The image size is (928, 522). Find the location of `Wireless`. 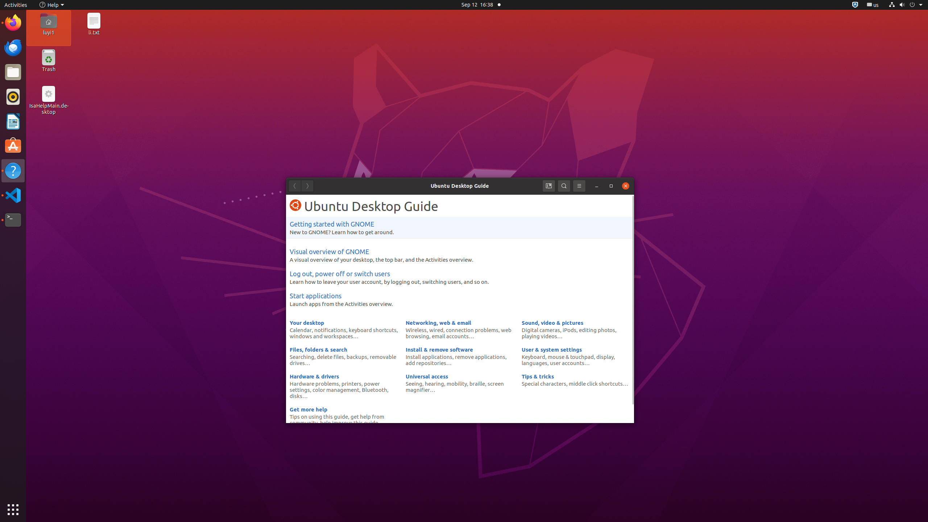

Wireless is located at coordinates (416, 330).